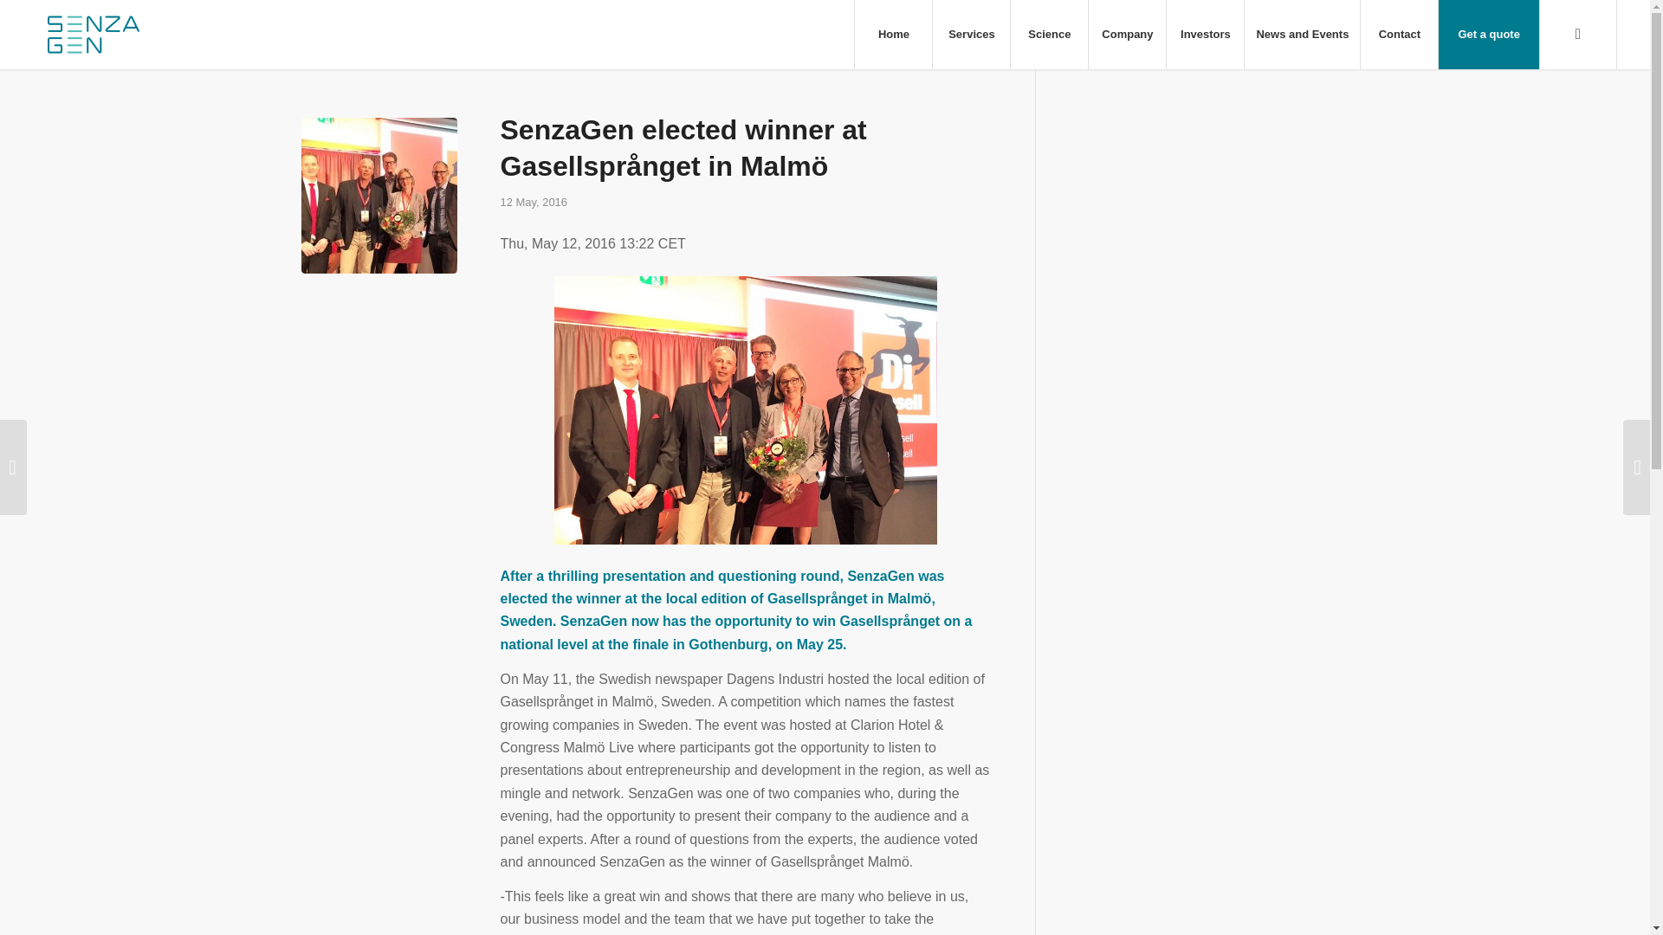 Image resolution: width=1663 pixels, height=935 pixels. Describe the element at coordinates (970, 35) in the screenshot. I see `Services` at that location.